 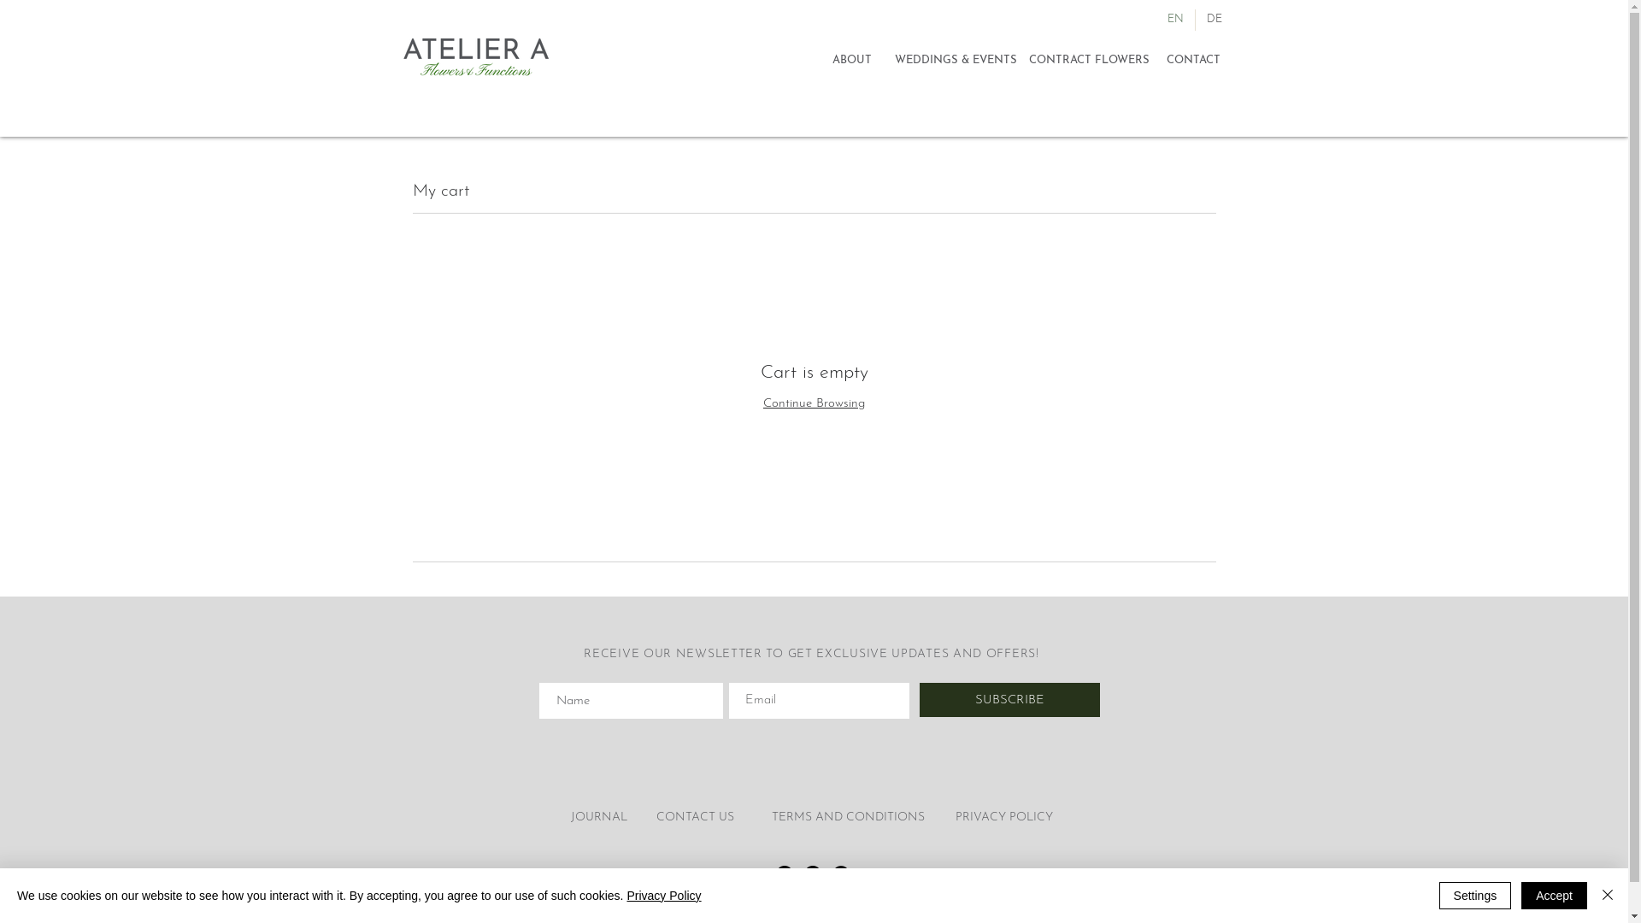 What do you see at coordinates (1010, 700) in the screenshot?
I see `SUBSCRIBE` at bounding box center [1010, 700].